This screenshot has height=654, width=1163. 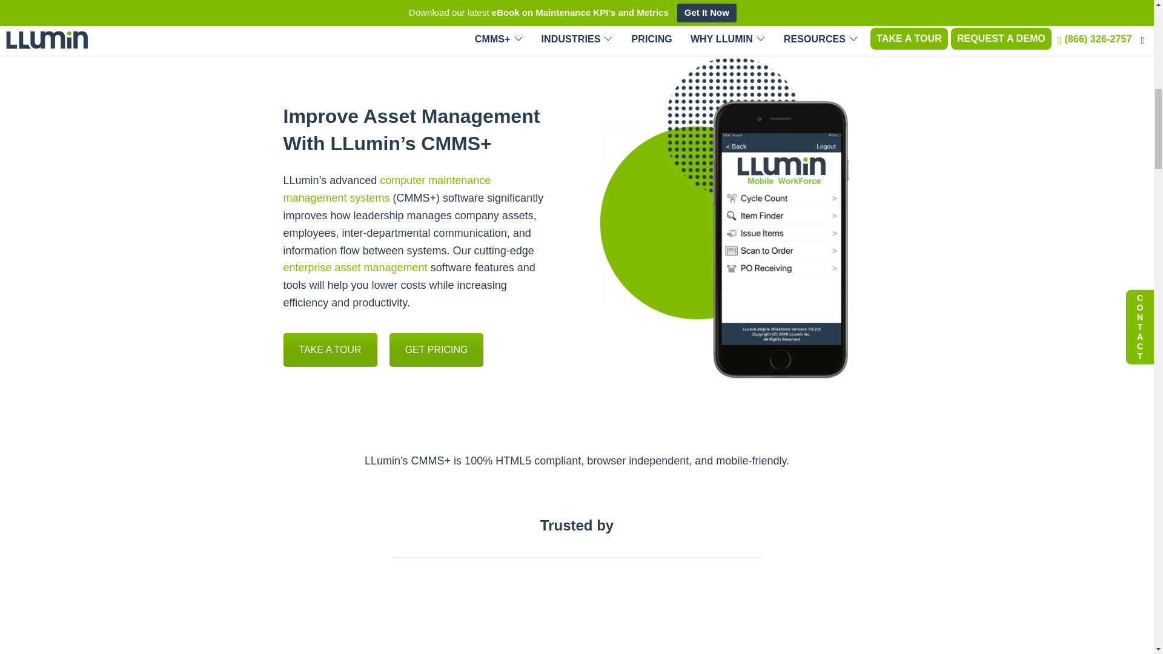 What do you see at coordinates (330, 349) in the screenshot?
I see `Take a Tour` at bounding box center [330, 349].